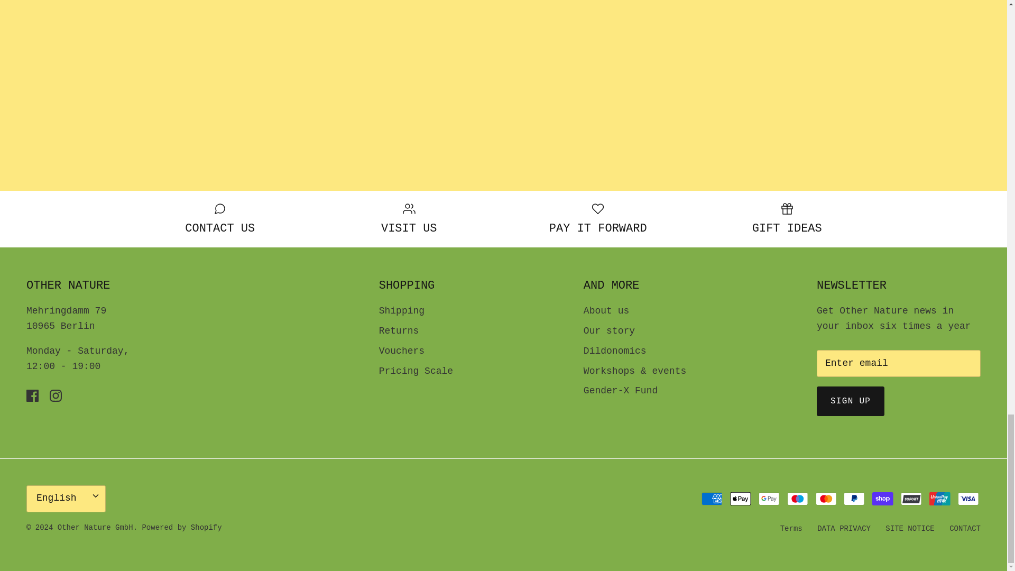 The width and height of the screenshot is (1015, 571). Describe the element at coordinates (32, 395) in the screenshot. I see `Facebook` at that location.